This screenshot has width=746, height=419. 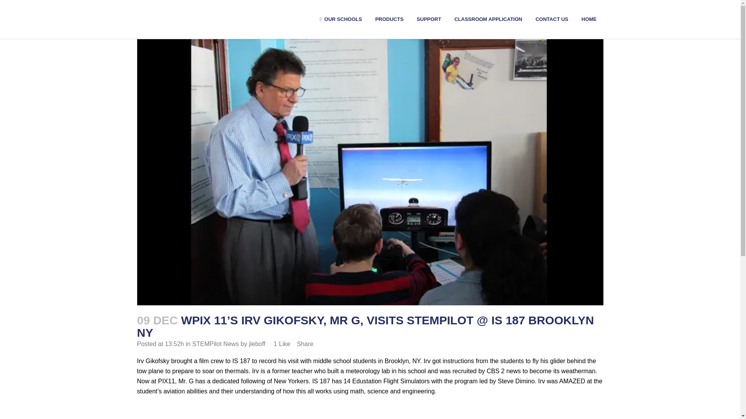 What do you see at coordinates (305, 344) in the screenshot?
I see `Share` at bounding box center [305, 344].